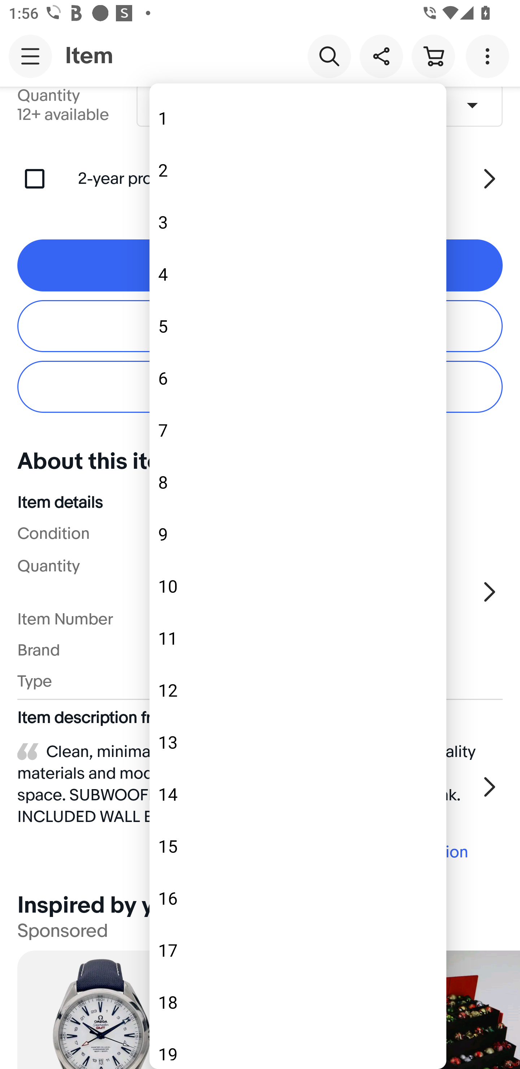 Image resolution: width=520 pixels, height=1069 pixels. Describe the element at coordinates (298, 378) in the screenshot. I see `6` at that location.